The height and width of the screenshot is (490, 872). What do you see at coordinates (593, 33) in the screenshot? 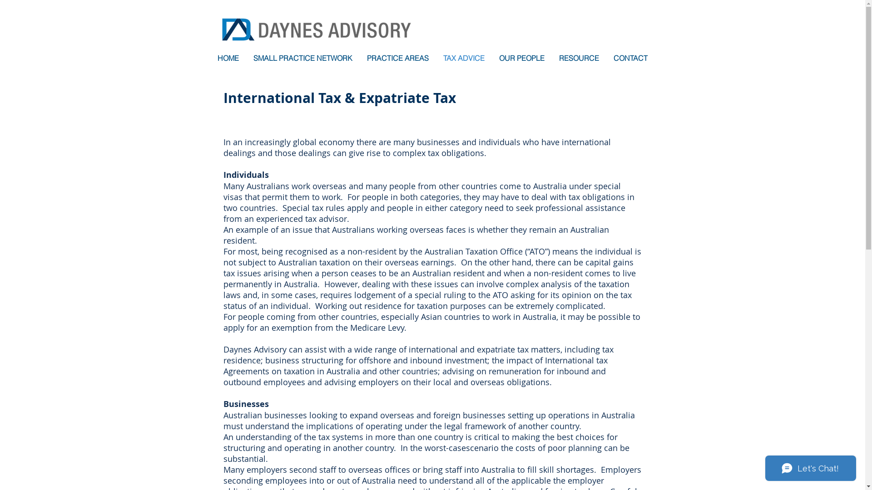
I see `Site Search` at bounding box center [593, 33].